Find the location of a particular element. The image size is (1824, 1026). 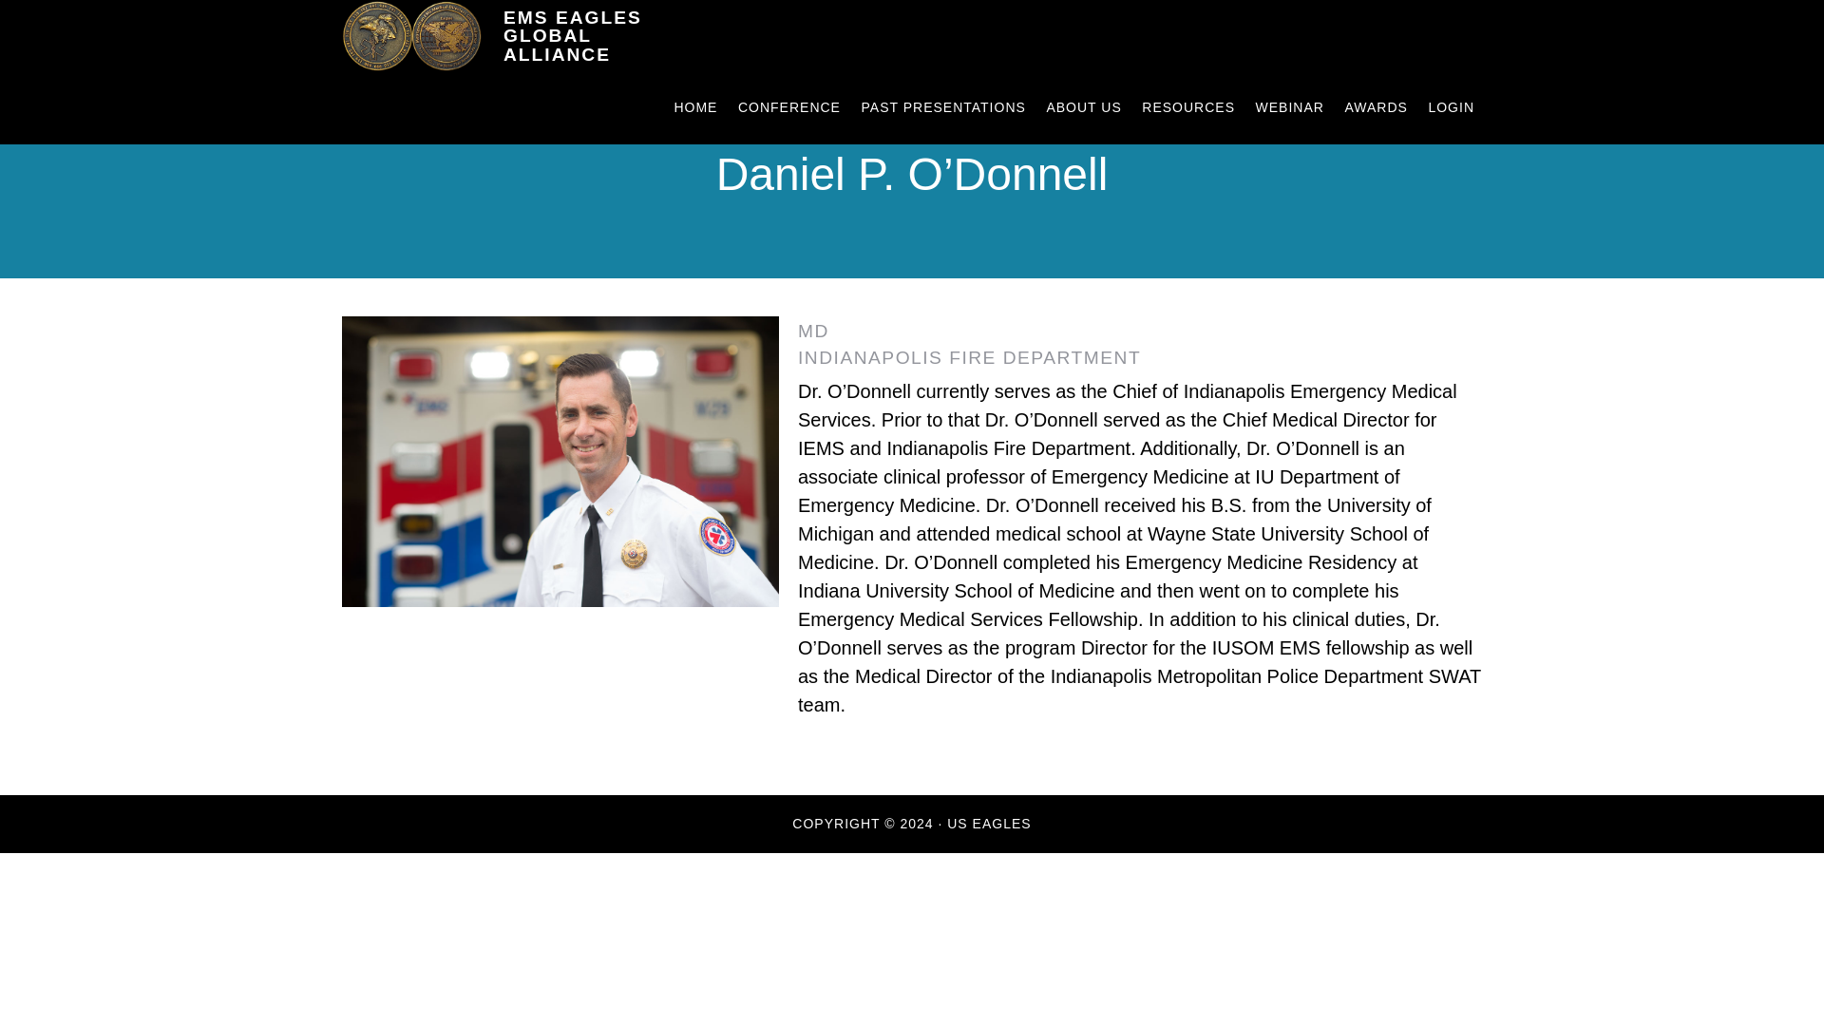

WEBINAR is located at coordinates (1289, 108).